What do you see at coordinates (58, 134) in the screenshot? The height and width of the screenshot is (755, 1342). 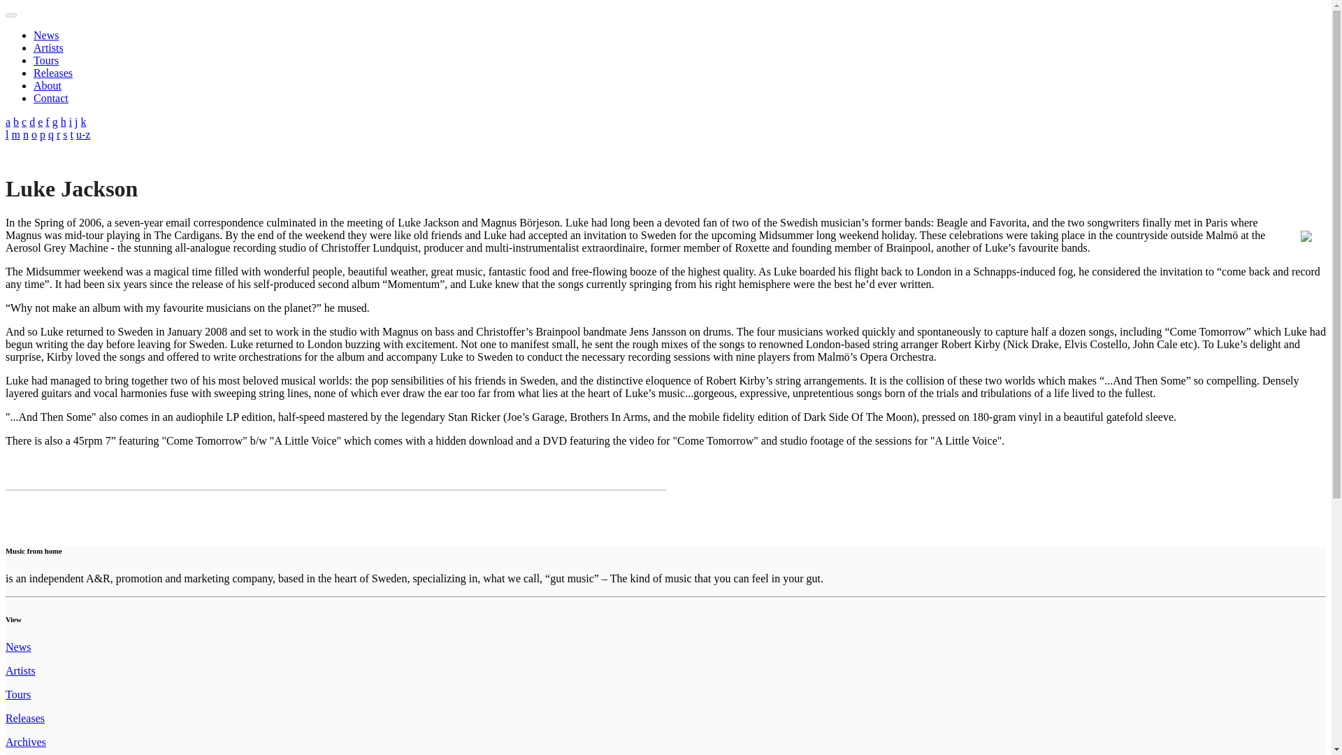 I see `r` at bounding box center [58, 134].